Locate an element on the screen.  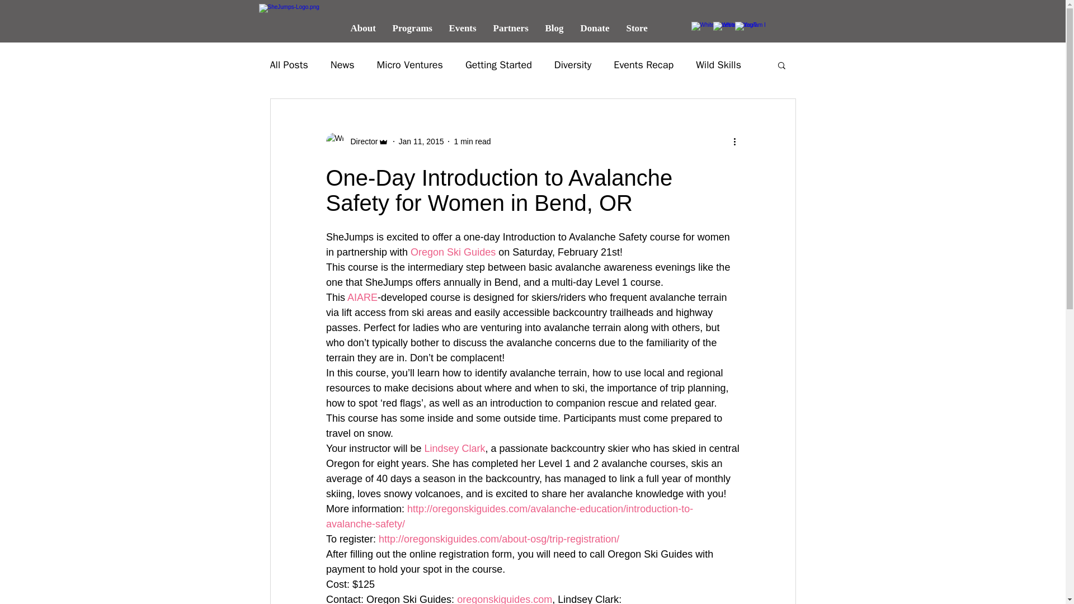
Programs is located at coordinates (412, 28).